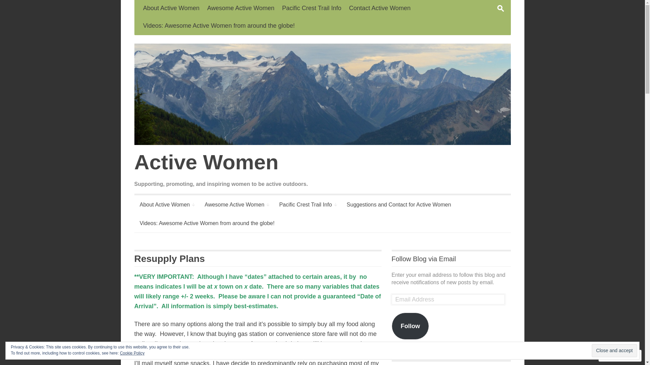 The image size is (650, 365). I want to click on Suggestions and Contact for Active Women, so click(399, 205).